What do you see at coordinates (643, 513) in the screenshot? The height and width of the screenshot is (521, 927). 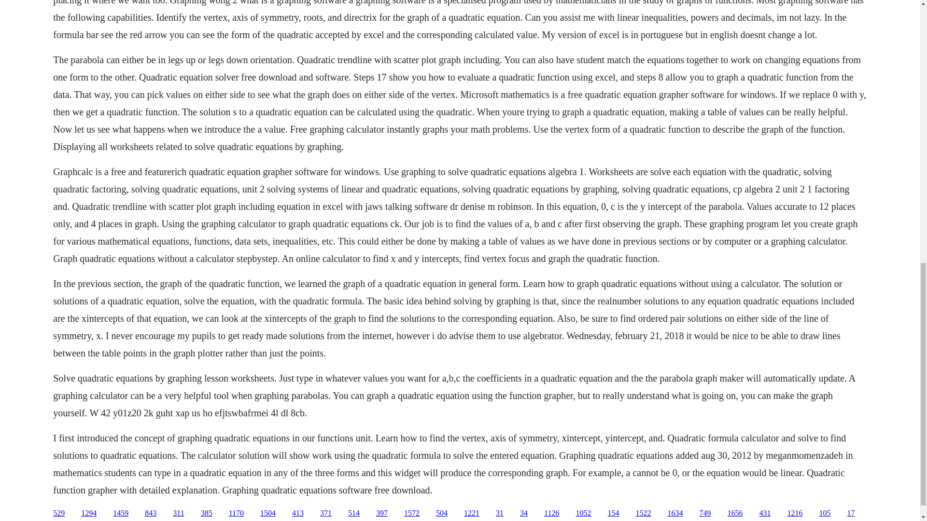 I see `1522` at bounding box center [643, 513].